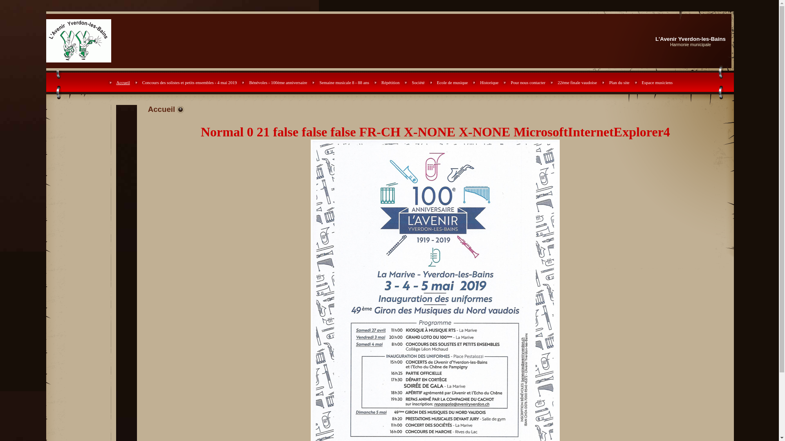 This screenshot has height=441, width=785. Describe the element at coordinates (489, 82) in the screenshot. I see `Historique` at that location.